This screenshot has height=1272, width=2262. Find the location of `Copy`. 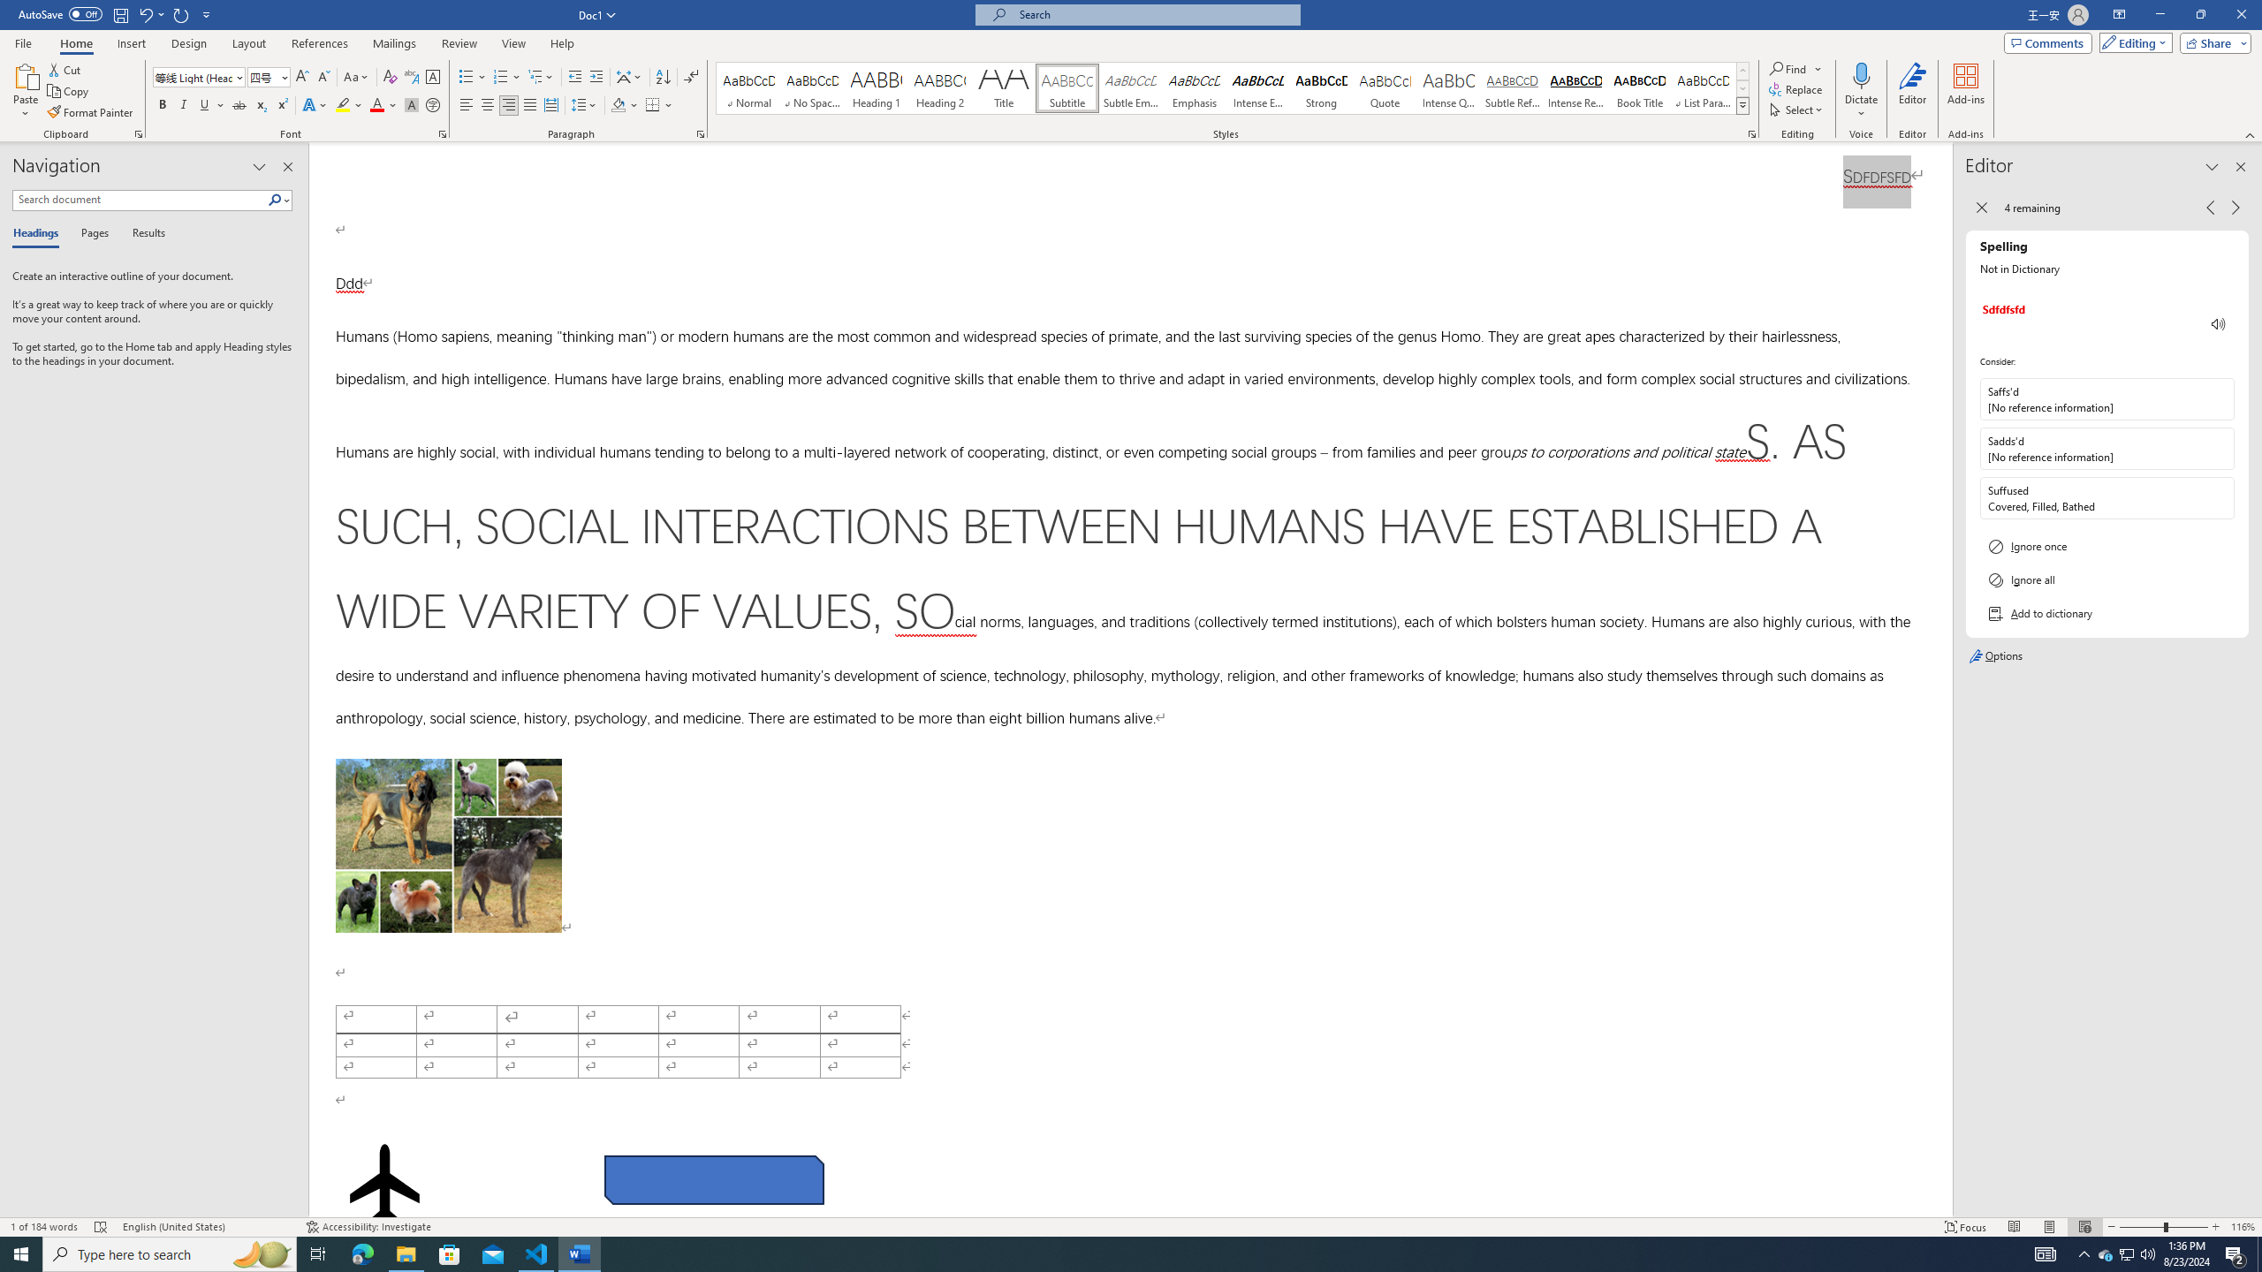

Copy is located at coordinates (70, 92).